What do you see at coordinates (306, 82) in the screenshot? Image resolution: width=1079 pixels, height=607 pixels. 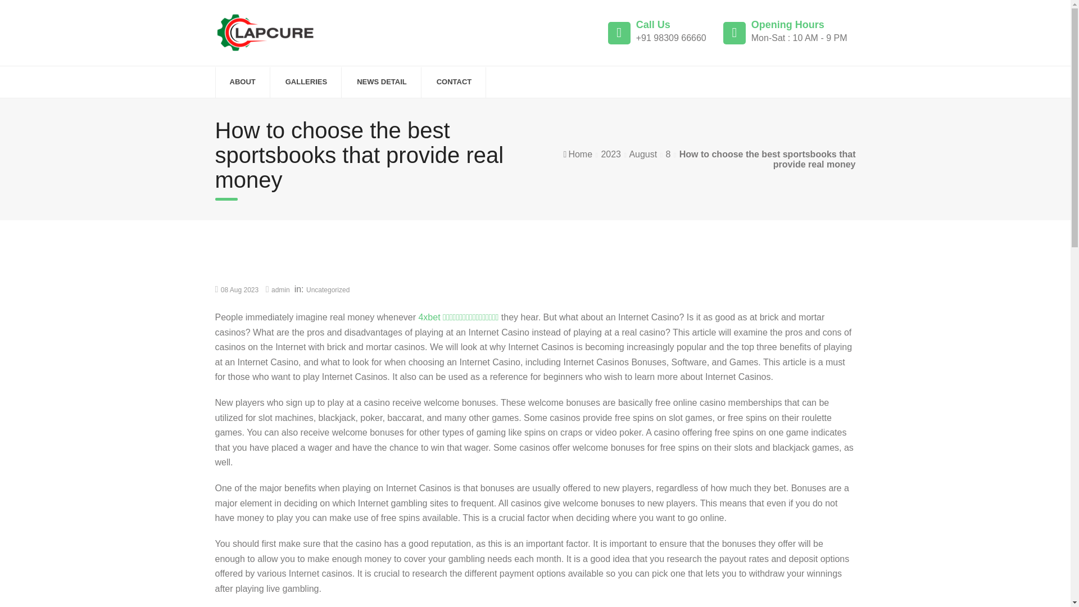 I see `GALLERIES` at bounding box center [306, 82].